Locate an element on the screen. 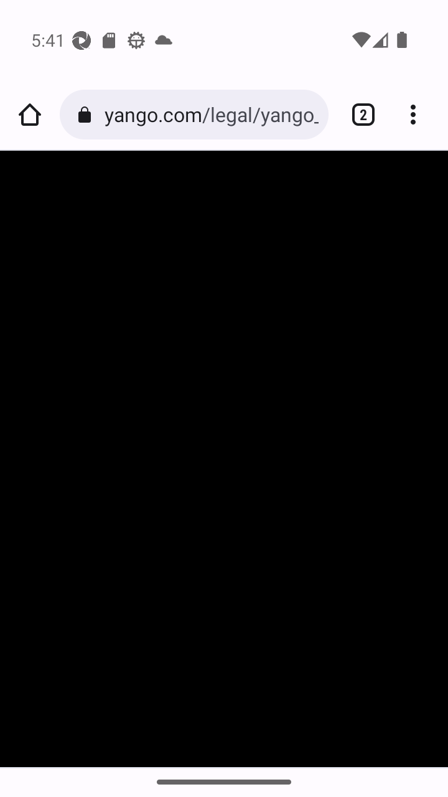  Home is located at coordinates (30, 115).